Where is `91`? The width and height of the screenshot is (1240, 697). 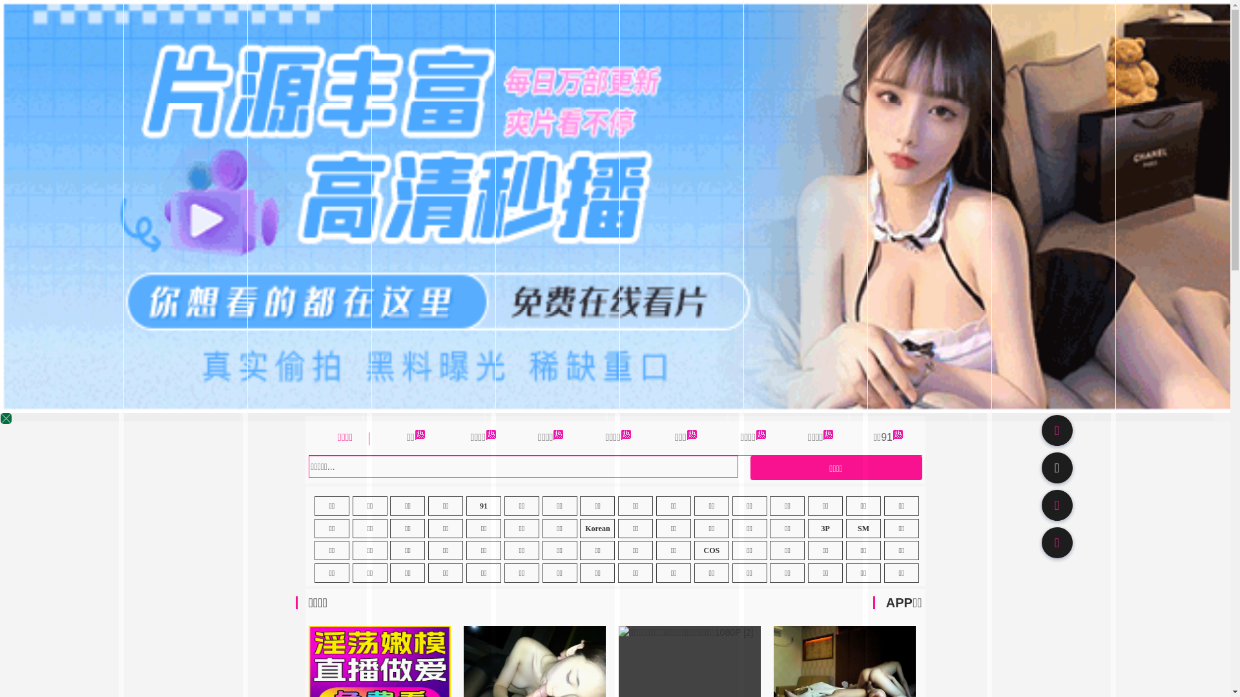
91 is located at coordinates (484, 506).